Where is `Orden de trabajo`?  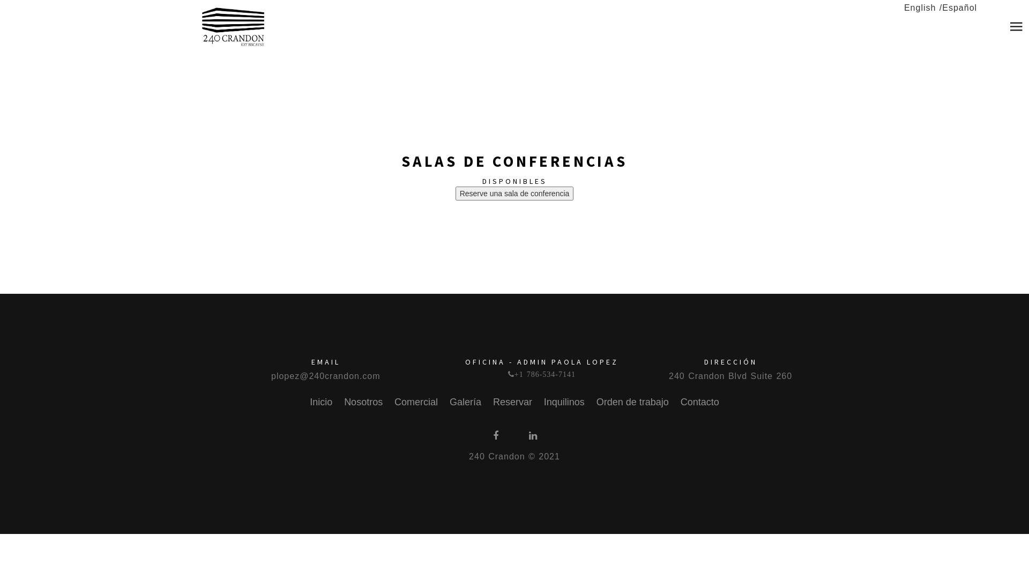 Orden de trabajo is located at coordinates (632, 402).